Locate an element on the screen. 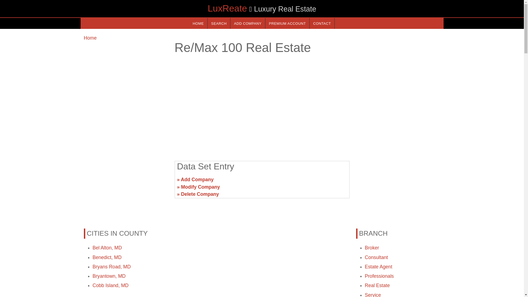  Add a new company is located at coordinates (248, 23).